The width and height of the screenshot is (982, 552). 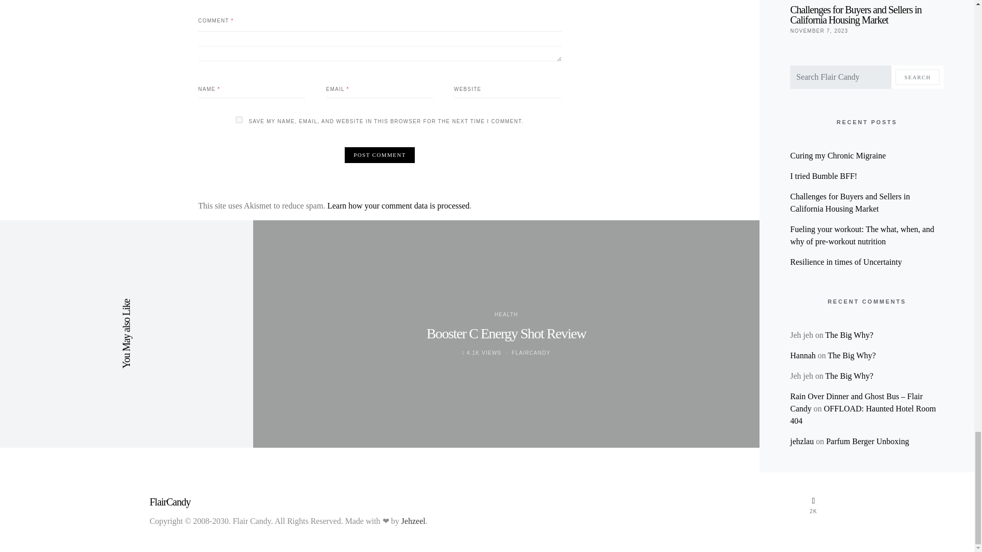 I want to click on View all posts by flaircandy, so click(x=531, y=353).